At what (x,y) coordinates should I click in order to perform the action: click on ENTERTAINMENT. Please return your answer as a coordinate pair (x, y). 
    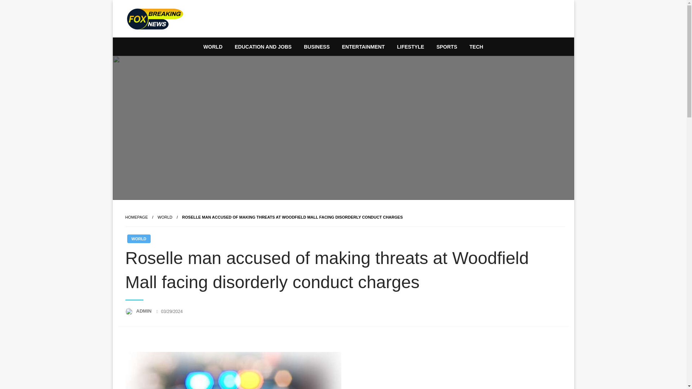
    Looking at the image, I should click on (363, 47).